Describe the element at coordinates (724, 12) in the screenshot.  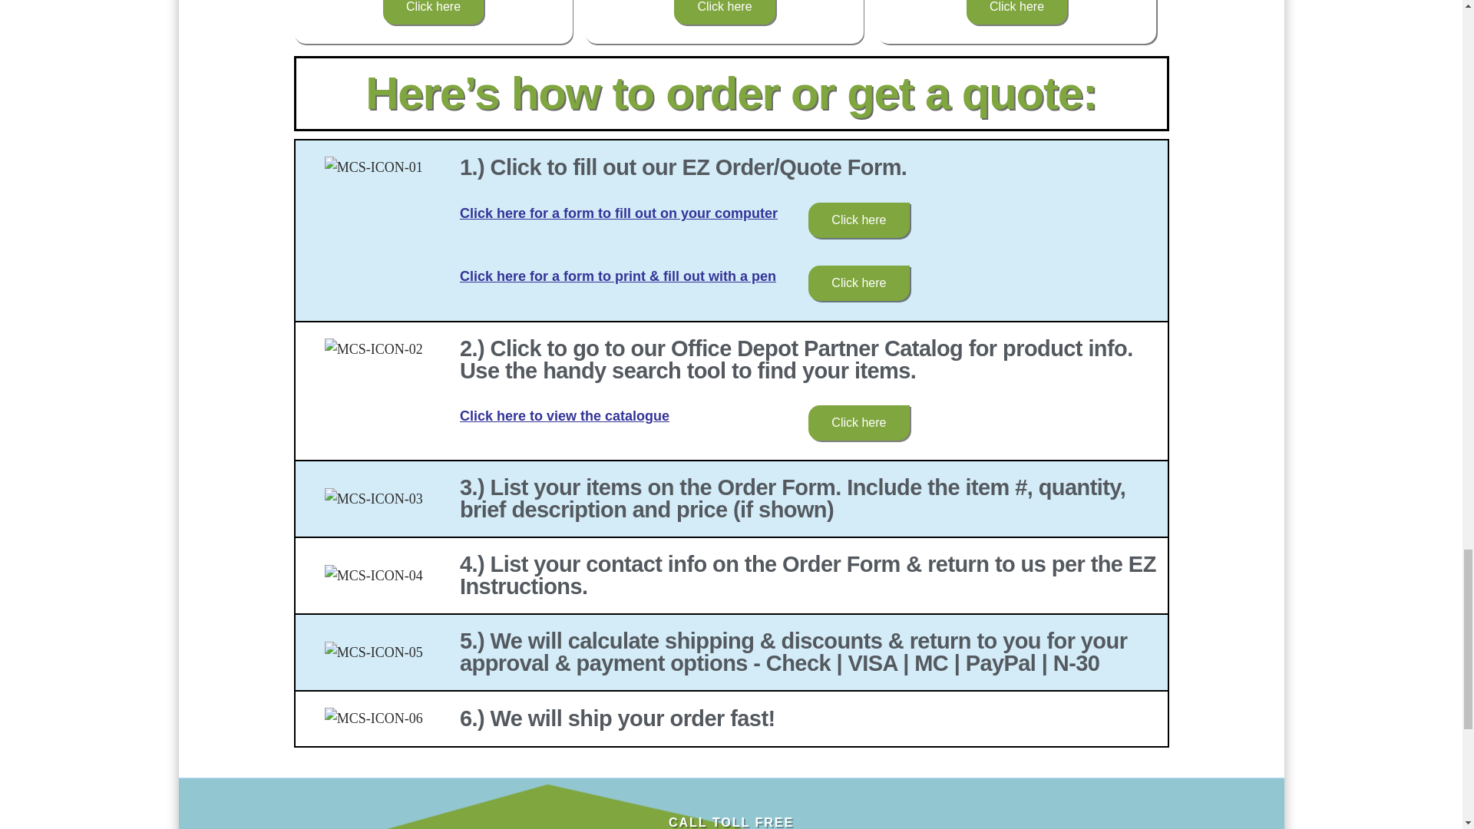
I see `Click here` at that location.